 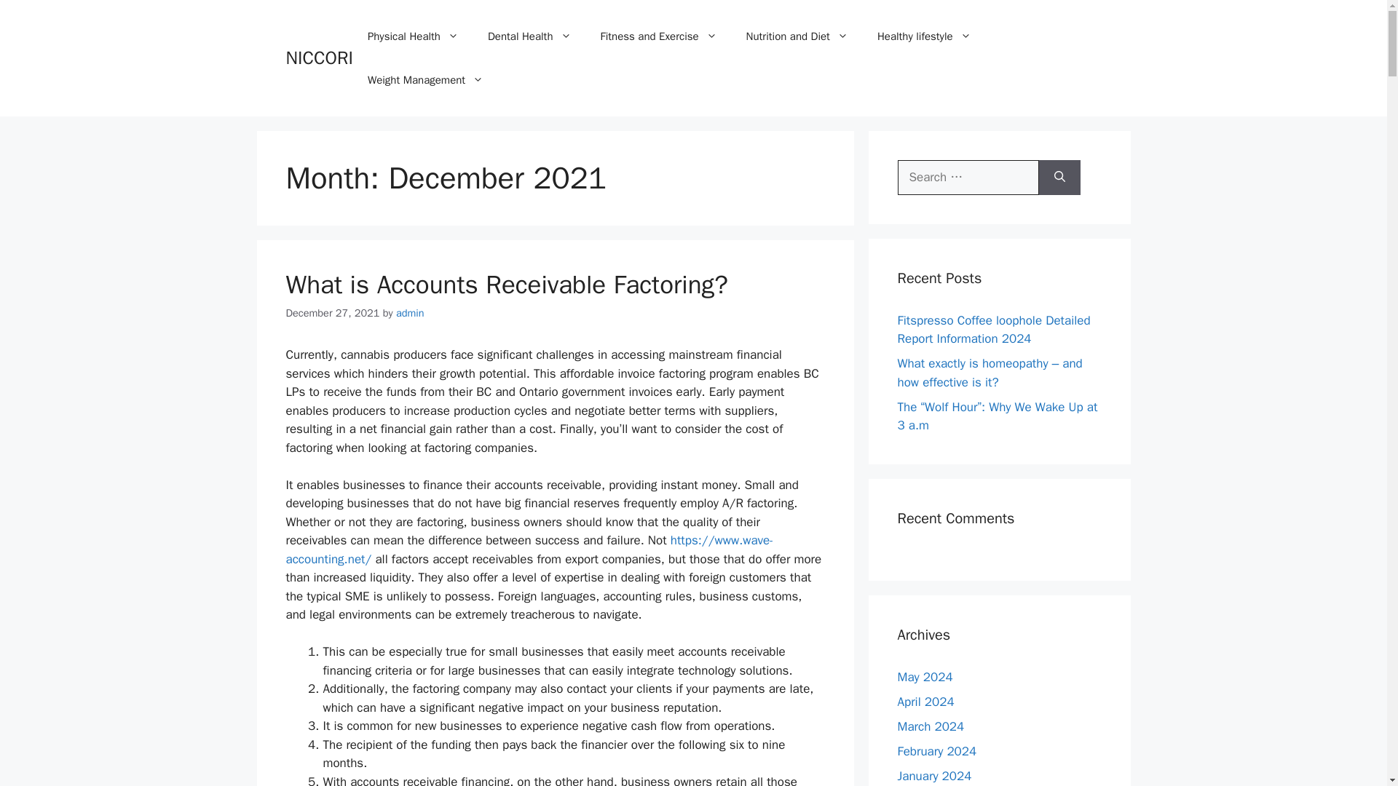 I want to click on Nutrition and Diet, so click(x=797, y=36).